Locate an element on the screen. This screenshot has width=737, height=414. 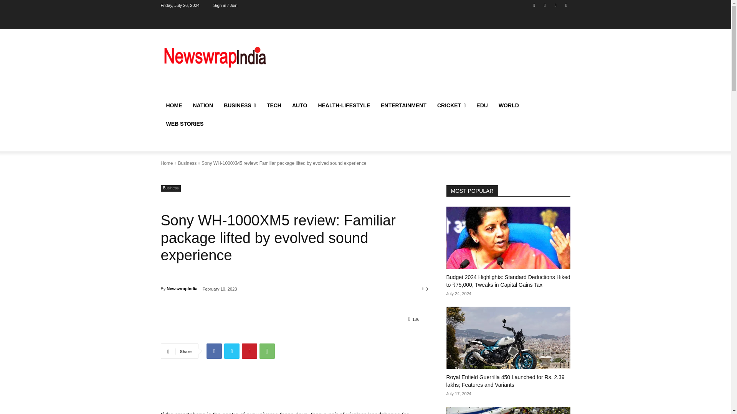
WhatsApp is located at coordinates (267, 351).